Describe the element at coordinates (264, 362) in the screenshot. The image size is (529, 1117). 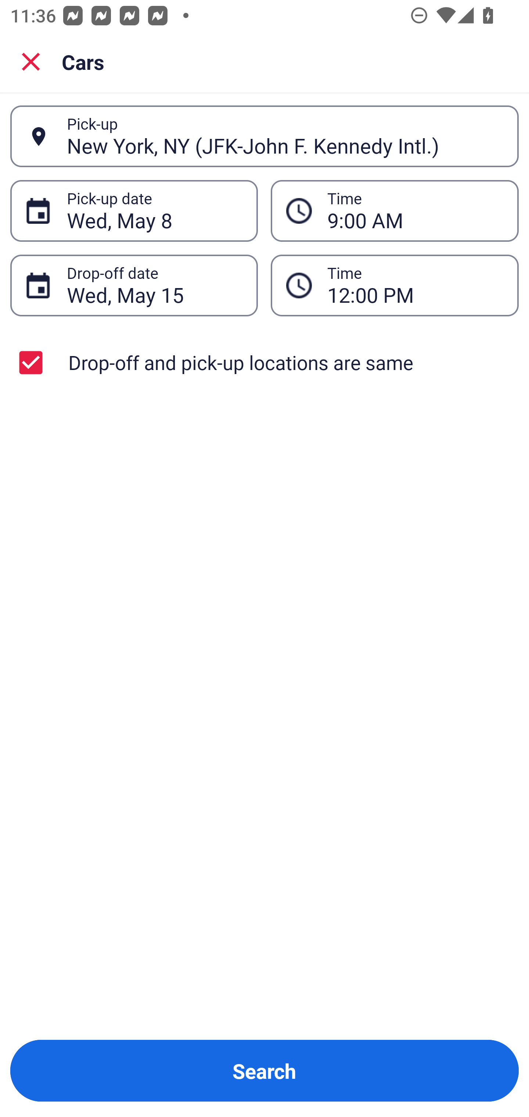
I see `Drop-off and pick-up locations are same` at that location.